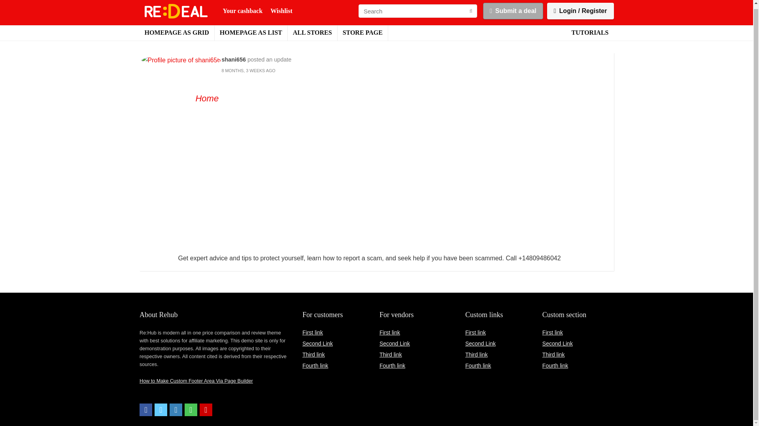 The height and width of the screenshot is (426, 759). What do you see at coordinates (553, 332) in the screenshot?
I see `First link` at bounding box center [553, 332].